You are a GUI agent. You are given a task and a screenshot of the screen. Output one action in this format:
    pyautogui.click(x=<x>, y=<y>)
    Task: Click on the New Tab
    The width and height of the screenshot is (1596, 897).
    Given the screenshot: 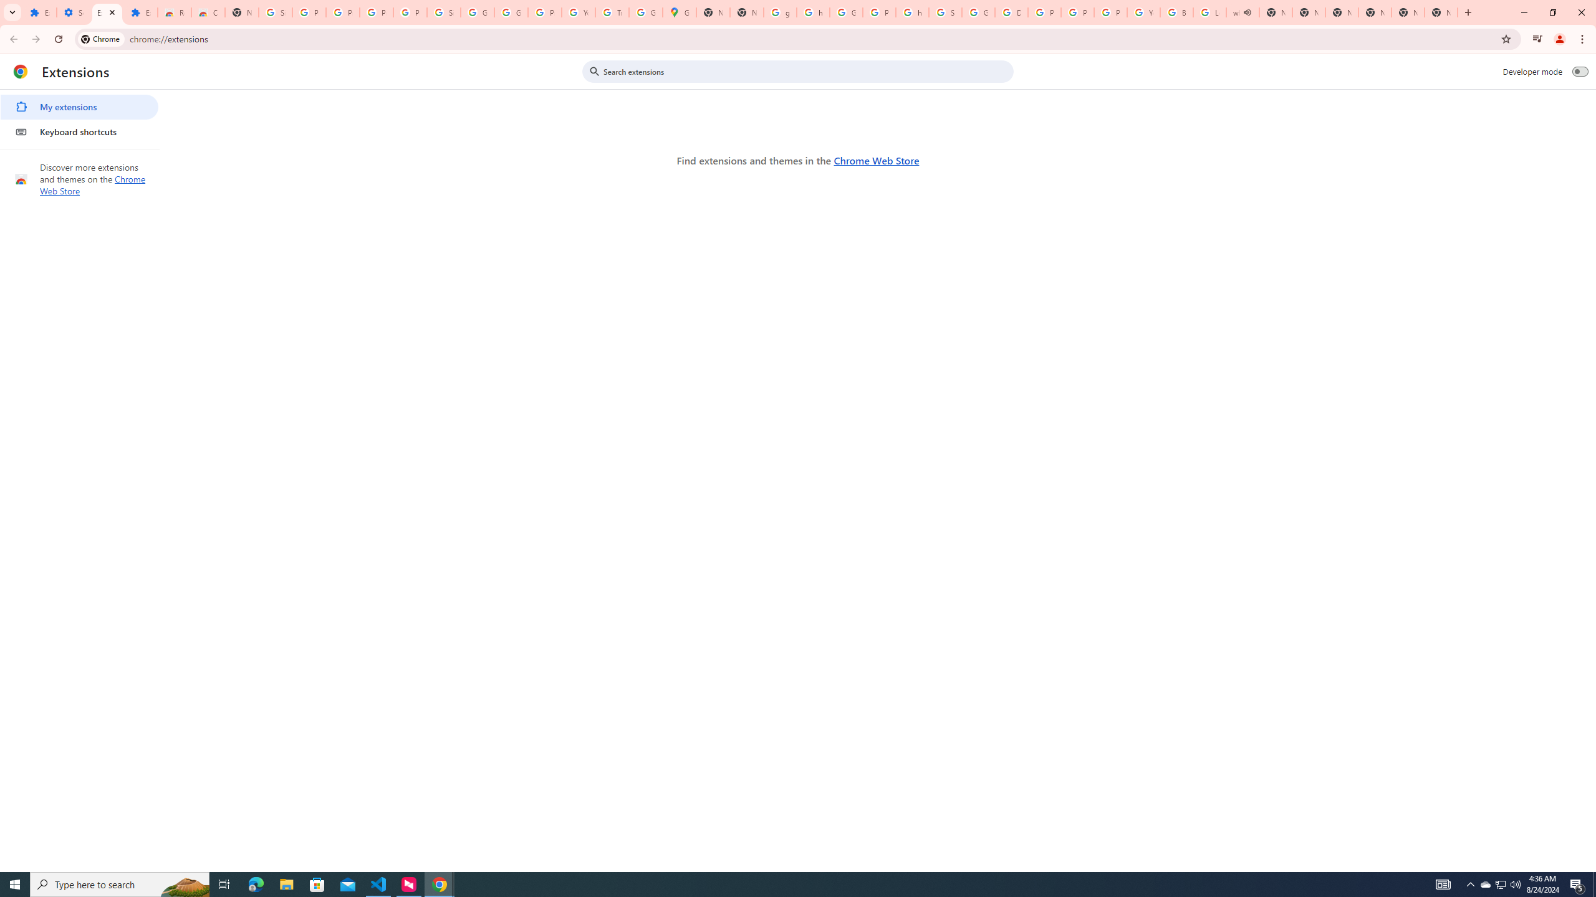 What is the action you would take?
    pyautogui.click(x=242, y=12)
    